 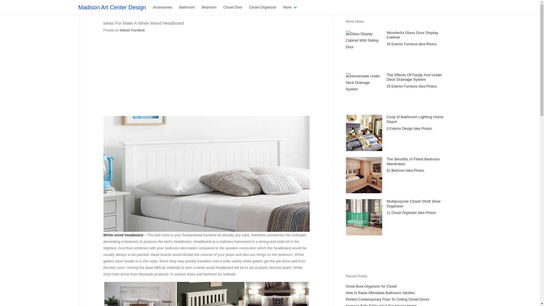 What do you see at coordinates (132, 30) in the screenshot?
I see `Interior Furniture` at bounding box center [132, 30].